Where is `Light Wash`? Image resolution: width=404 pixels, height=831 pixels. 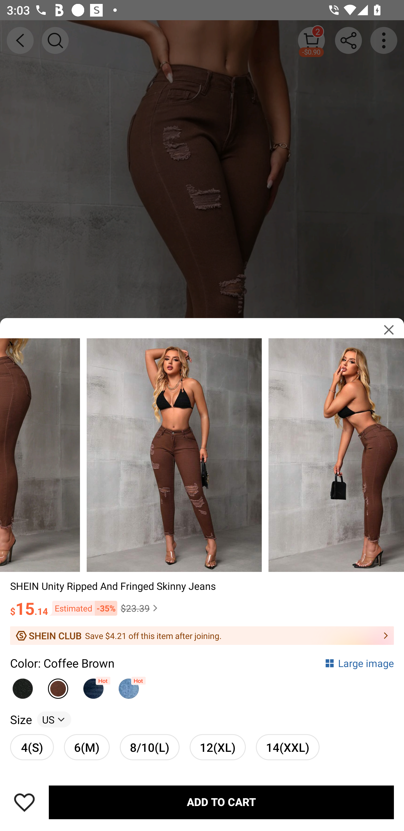 Light Wash is located at coordinates (128, 686).